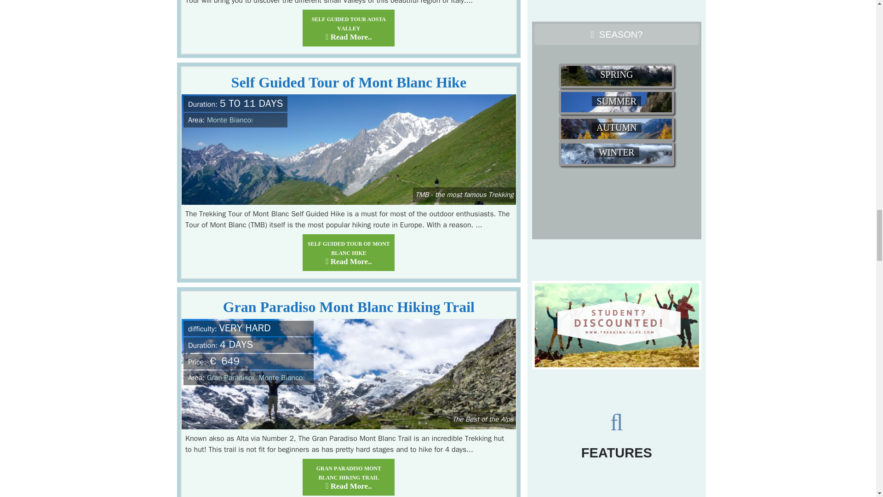 The height and width of the screenshot is (497, 883). What do you see at coordinates (232, 377) in the screenshot?
I see `Browse all Hikes in the Area: Gran Paradiso` at bounding box center [232, 377].